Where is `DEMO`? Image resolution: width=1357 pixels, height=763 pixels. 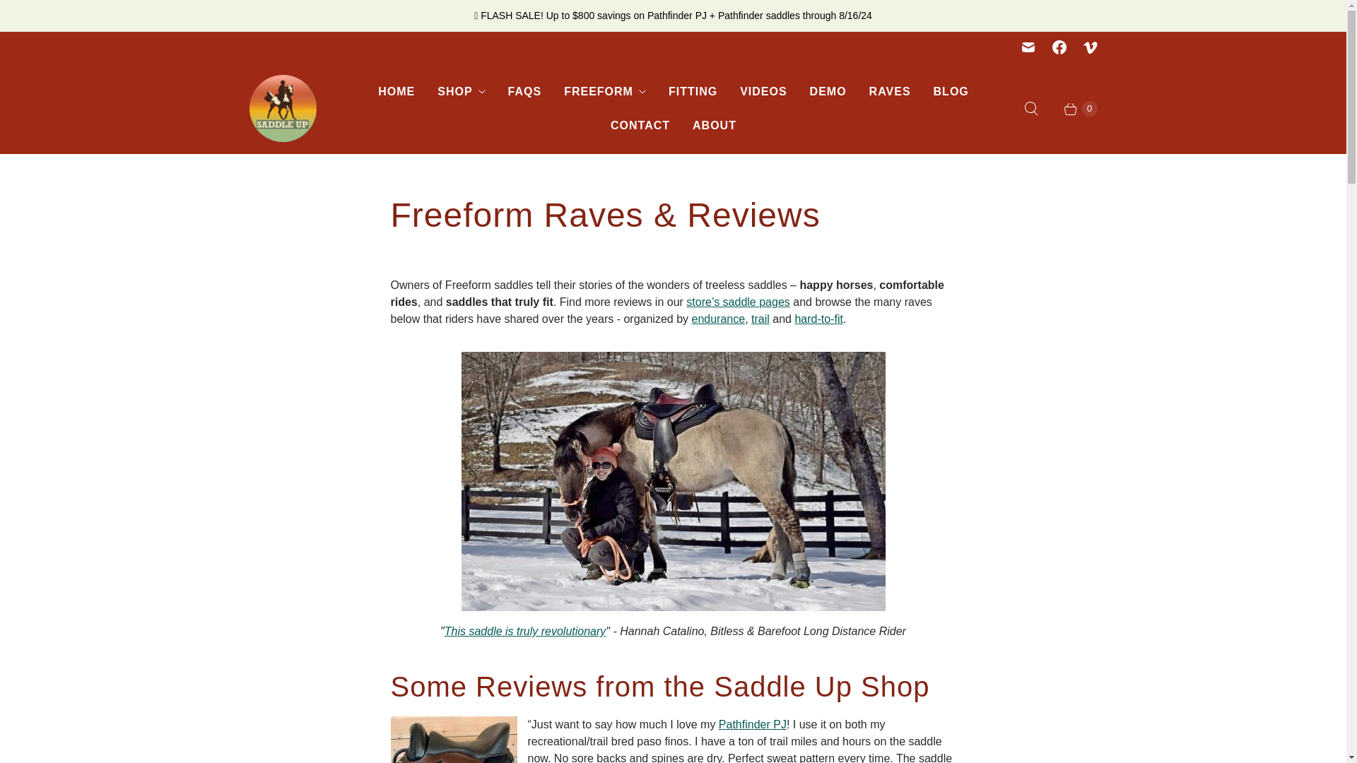 DEMO is located at coordinates (828, 92).